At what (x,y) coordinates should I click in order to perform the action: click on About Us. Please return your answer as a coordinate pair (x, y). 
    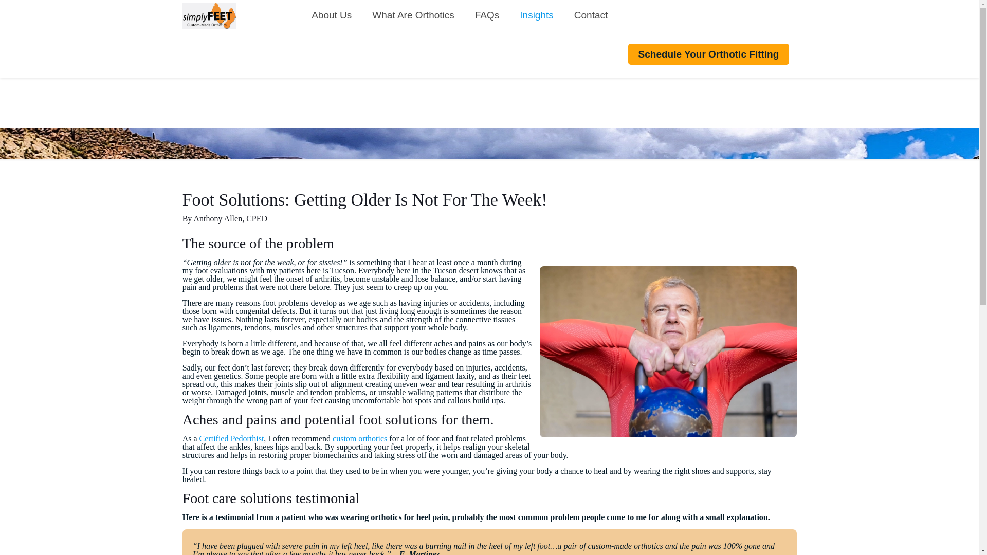
    Looking at the image, I should click on (331, 15).